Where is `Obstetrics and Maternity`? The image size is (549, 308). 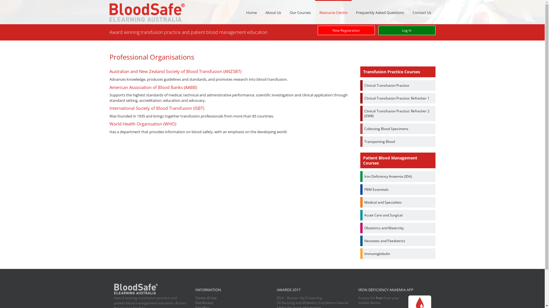 Obstetrics and Maternity is located at coordinates (398, 228).